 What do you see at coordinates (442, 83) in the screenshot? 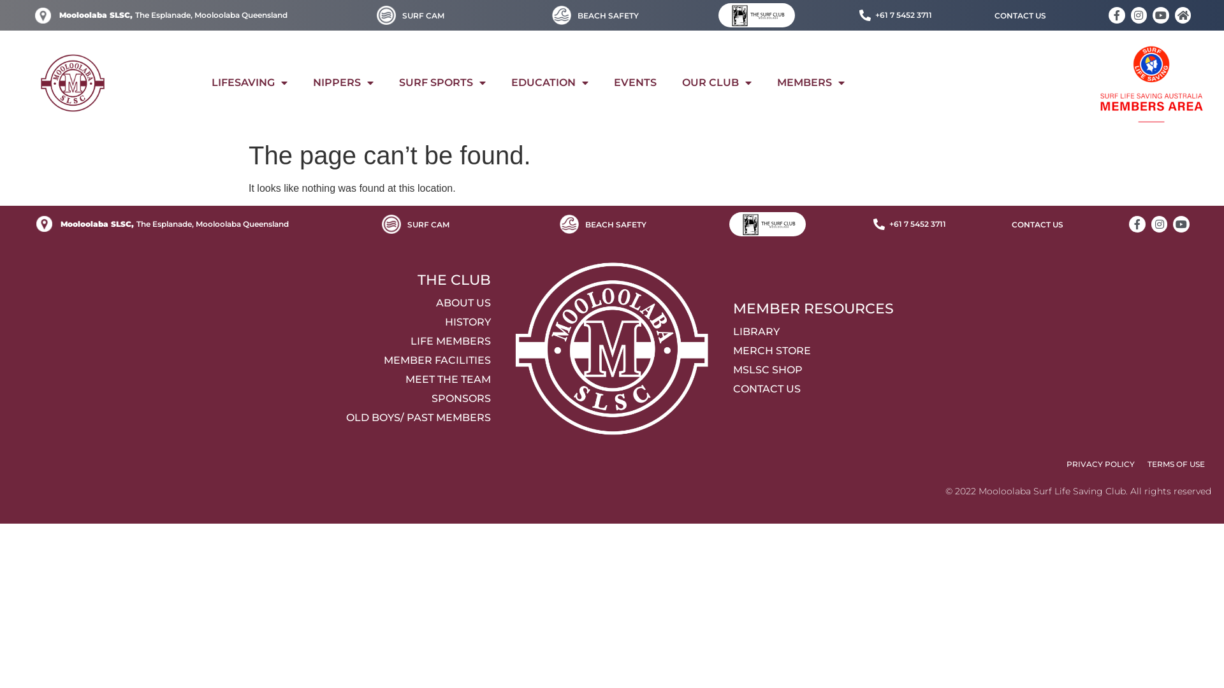
I see `SURF SPORTS` at bounding box center [442, 83].